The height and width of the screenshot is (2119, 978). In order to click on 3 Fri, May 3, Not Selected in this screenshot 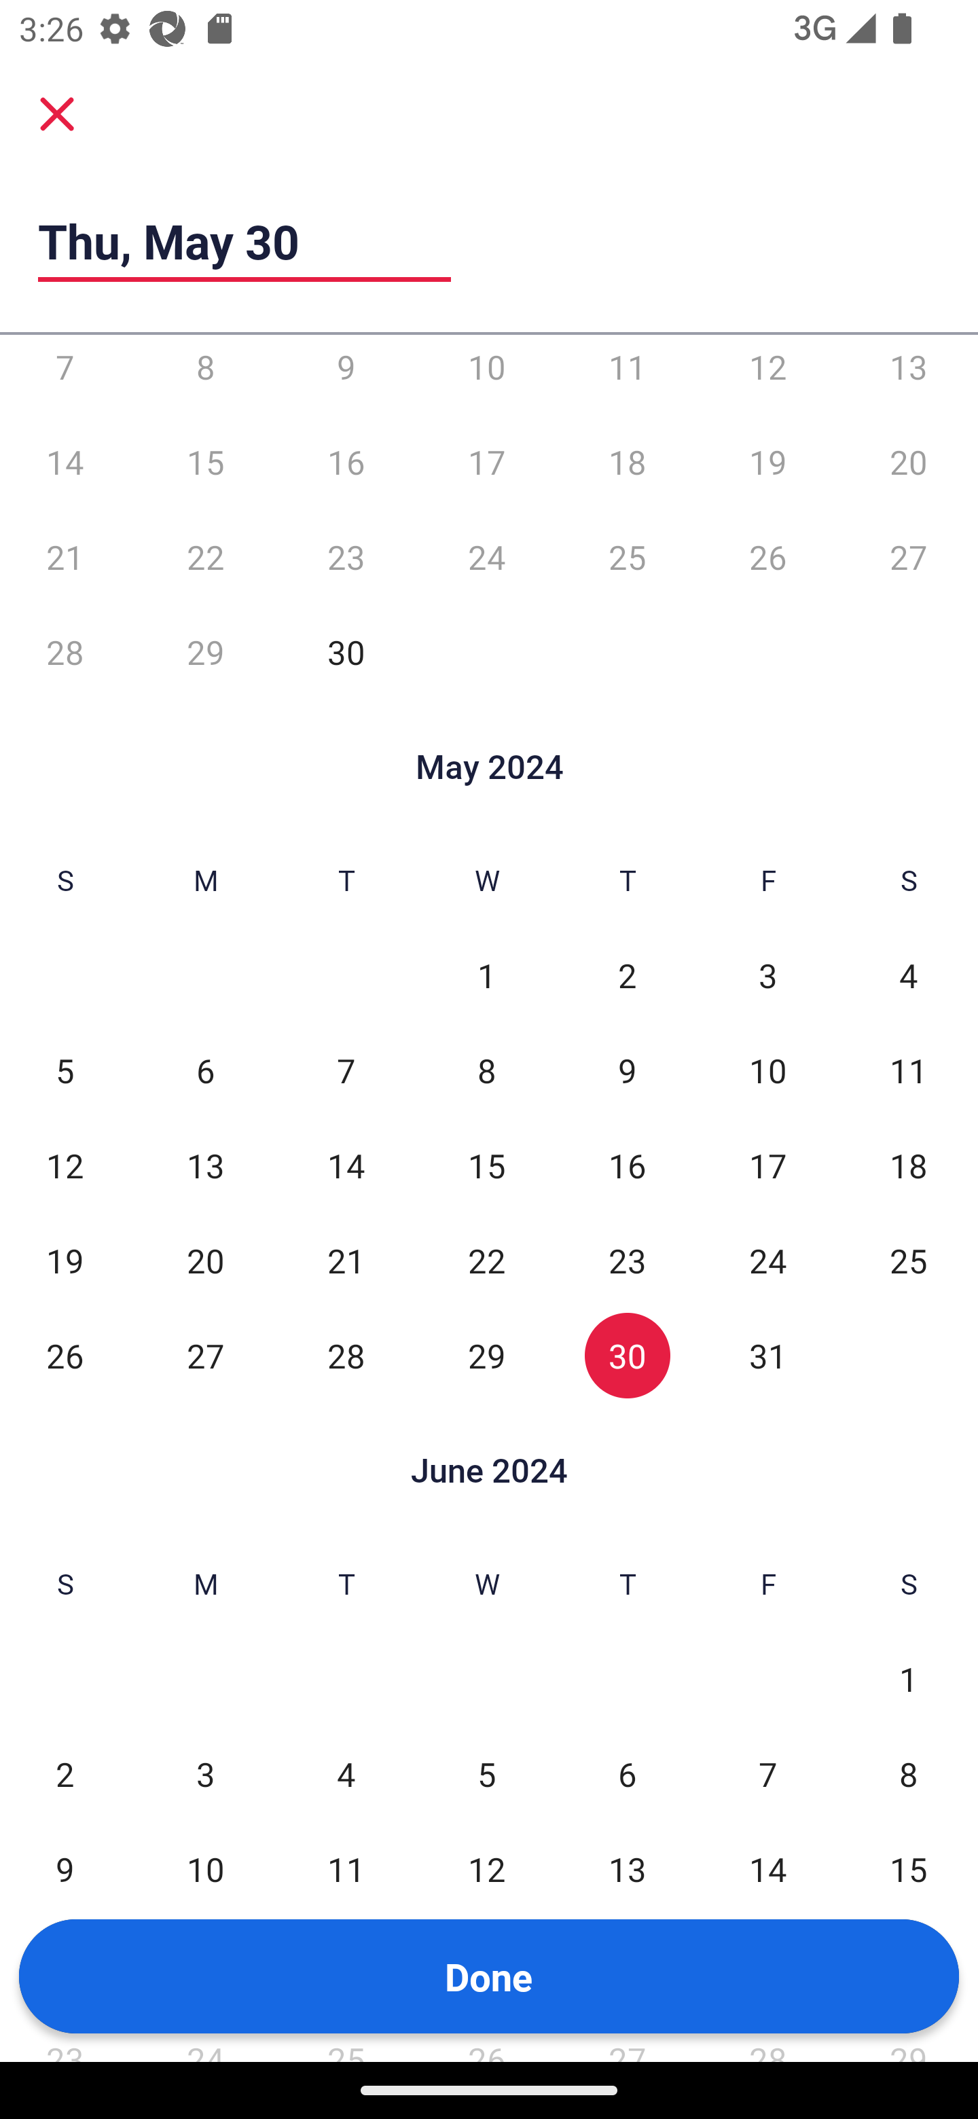, I will do `click(767, 975)`.